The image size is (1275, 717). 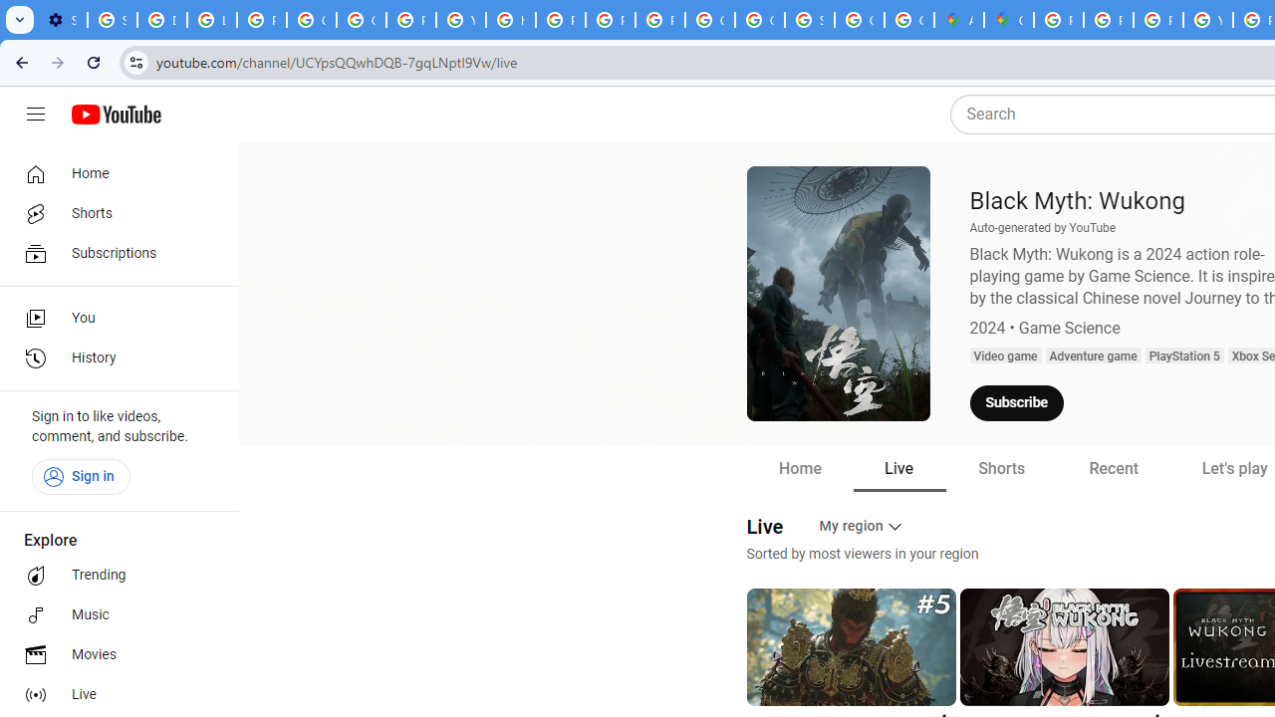 I want to click on Settings - On startup, so click(x=62, y=20).